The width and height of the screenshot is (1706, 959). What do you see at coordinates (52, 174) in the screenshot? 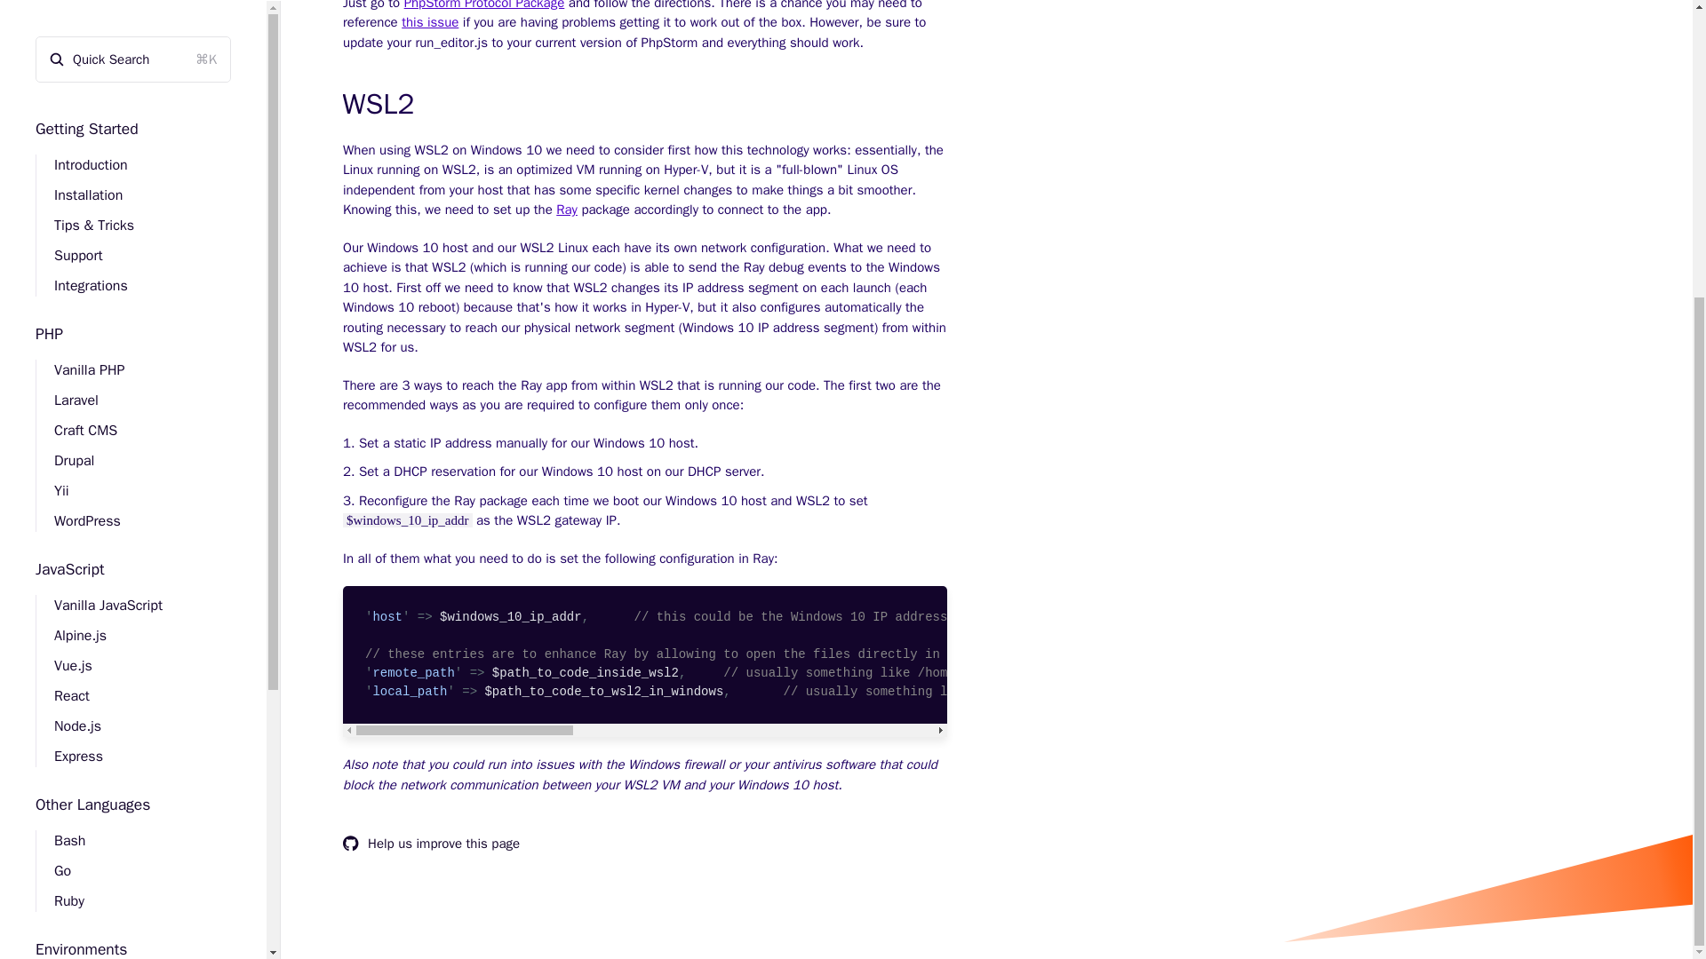
I see `Yii` at bounding box center [52, 174].